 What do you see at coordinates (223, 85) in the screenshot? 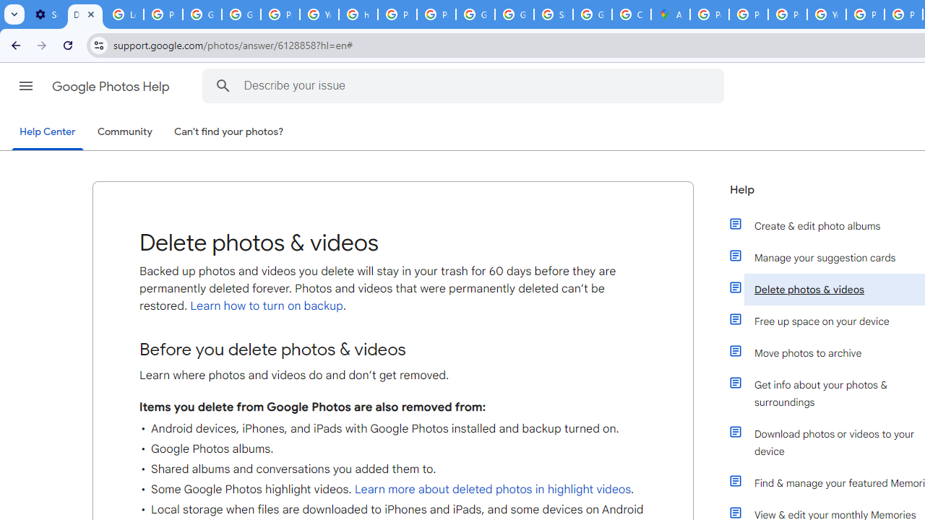
I see `Search Help Center` at bounding box center [223, 85].